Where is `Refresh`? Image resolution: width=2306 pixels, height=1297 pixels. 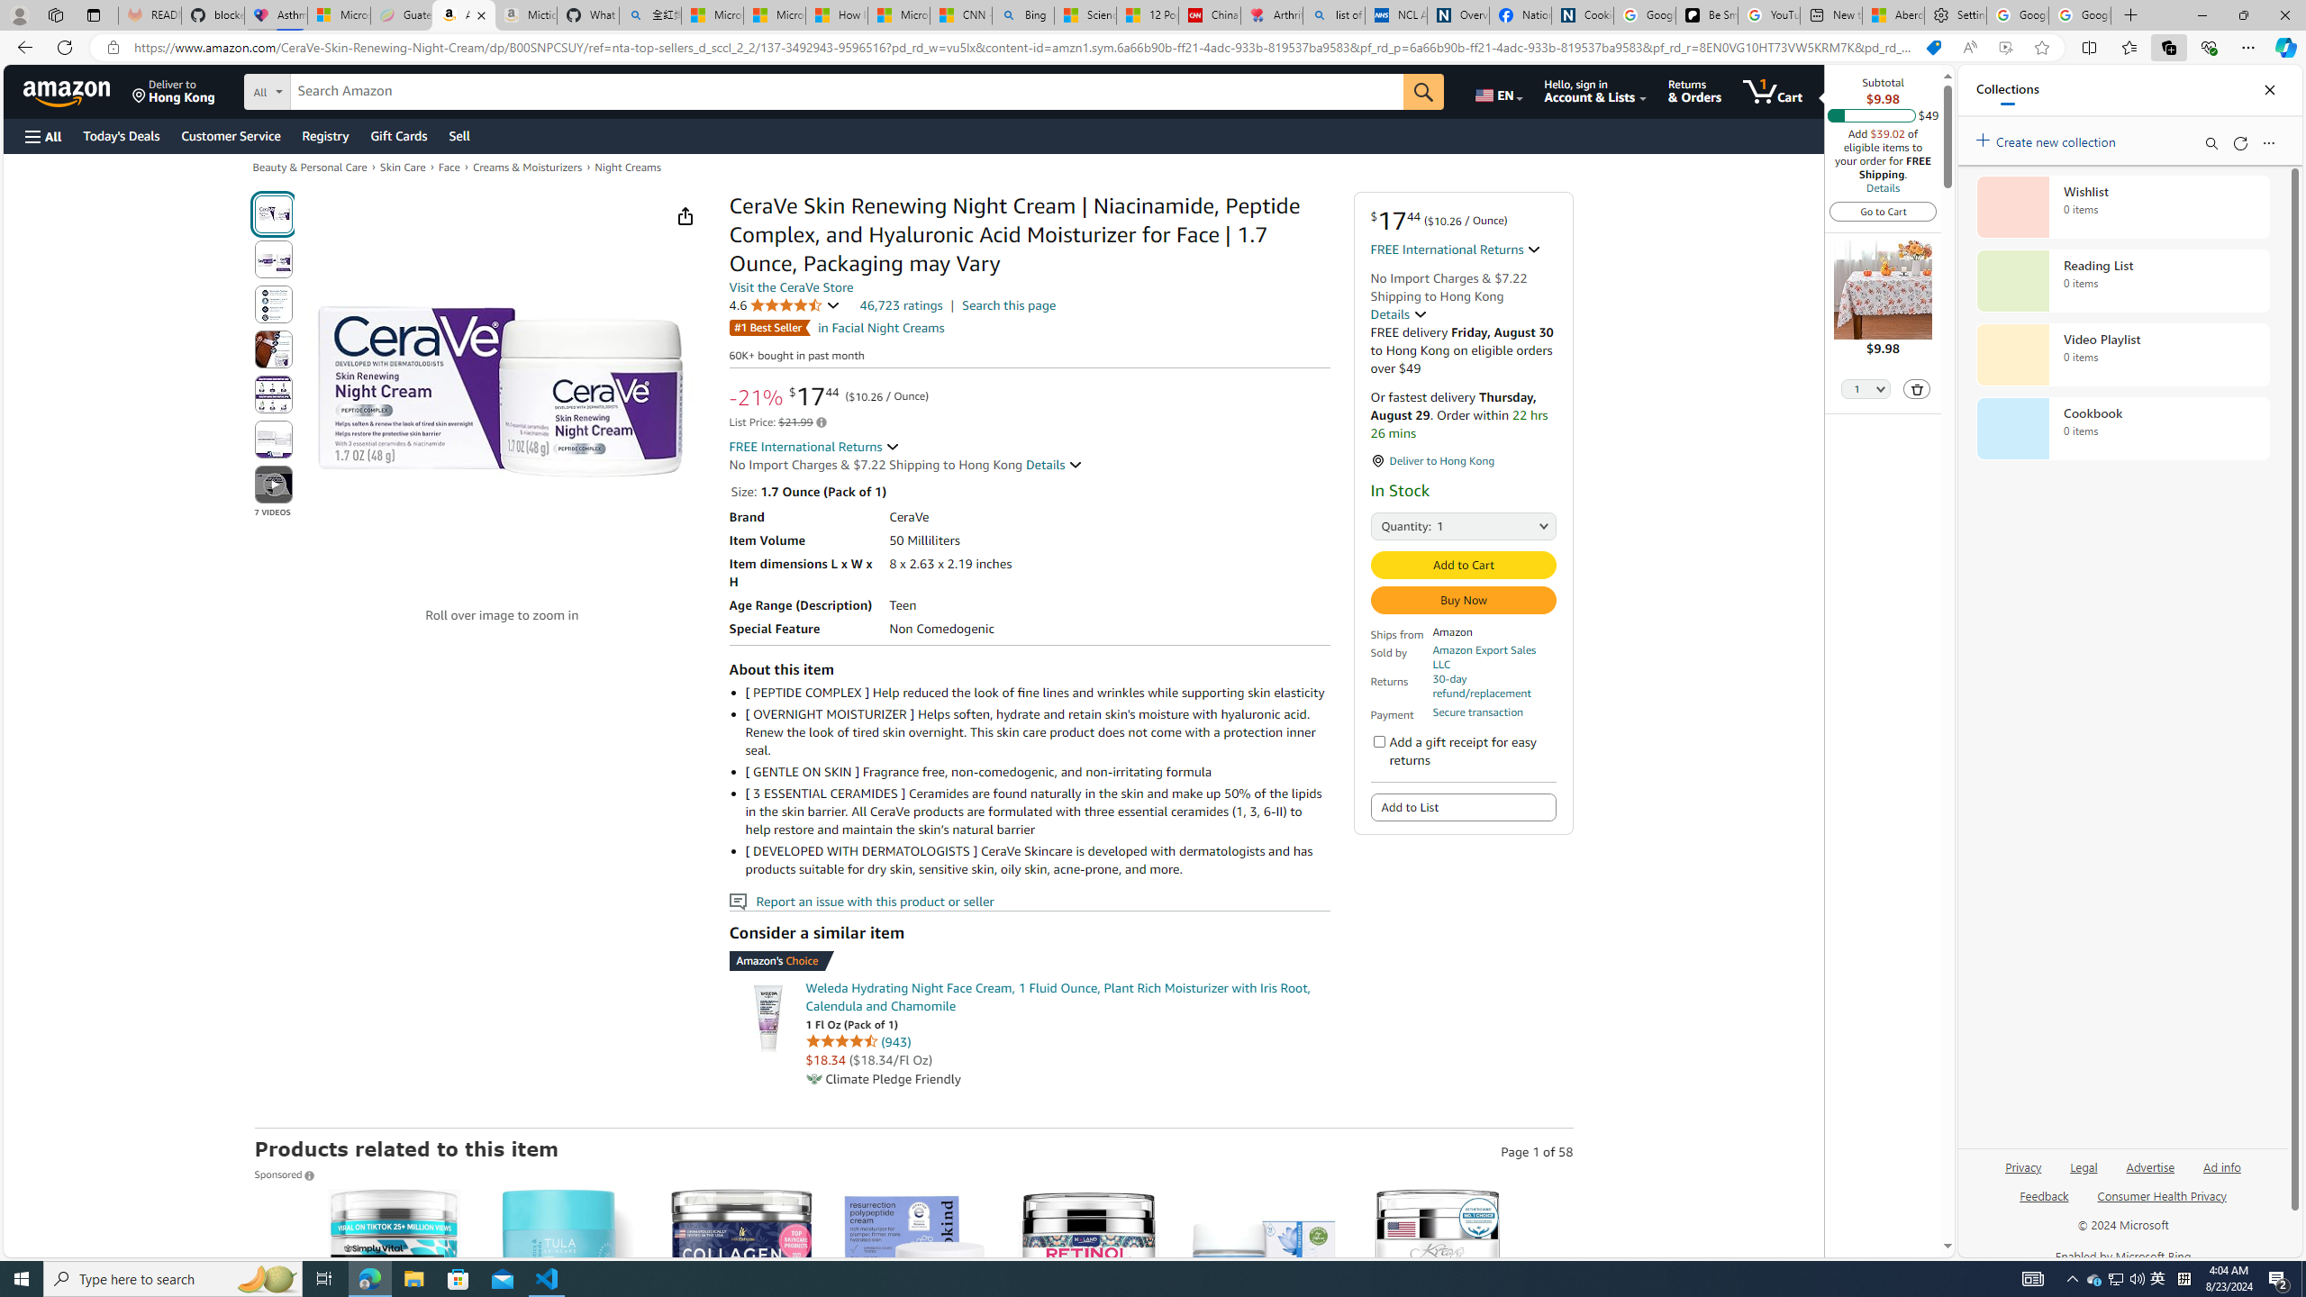
Refresh is located at coordinates (2239, 142).